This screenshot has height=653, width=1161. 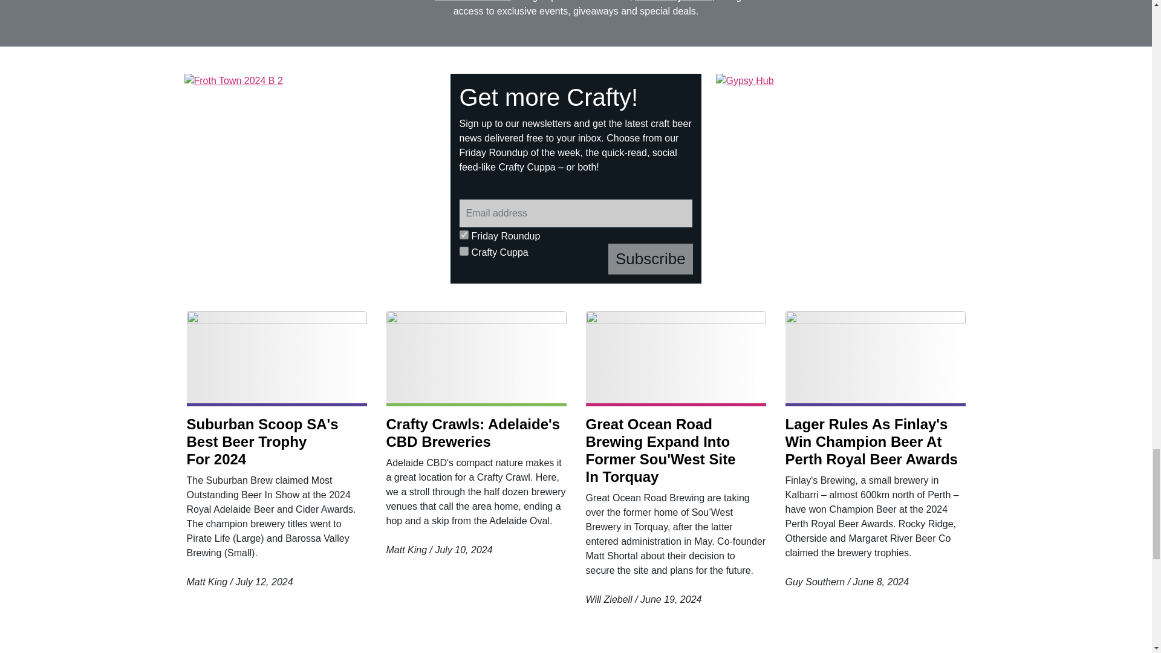 I want to click on cuppa, so click(x=464, y=252).